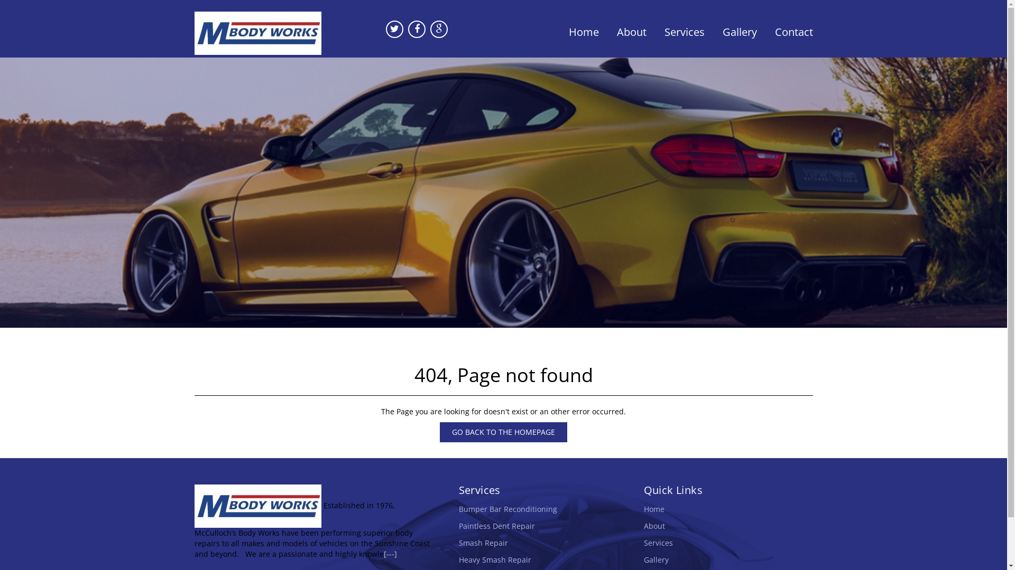 The width and height of the screenshot is (1015, 570). I want to click on Bumper Bar Reconditioning, so click(508, 509).